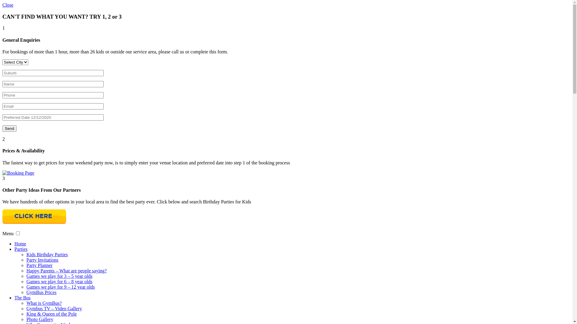 Image resolution: width=577 pixels, height=324 pixels. I want to click on King & Queen of the Pole, so click(52, 314).